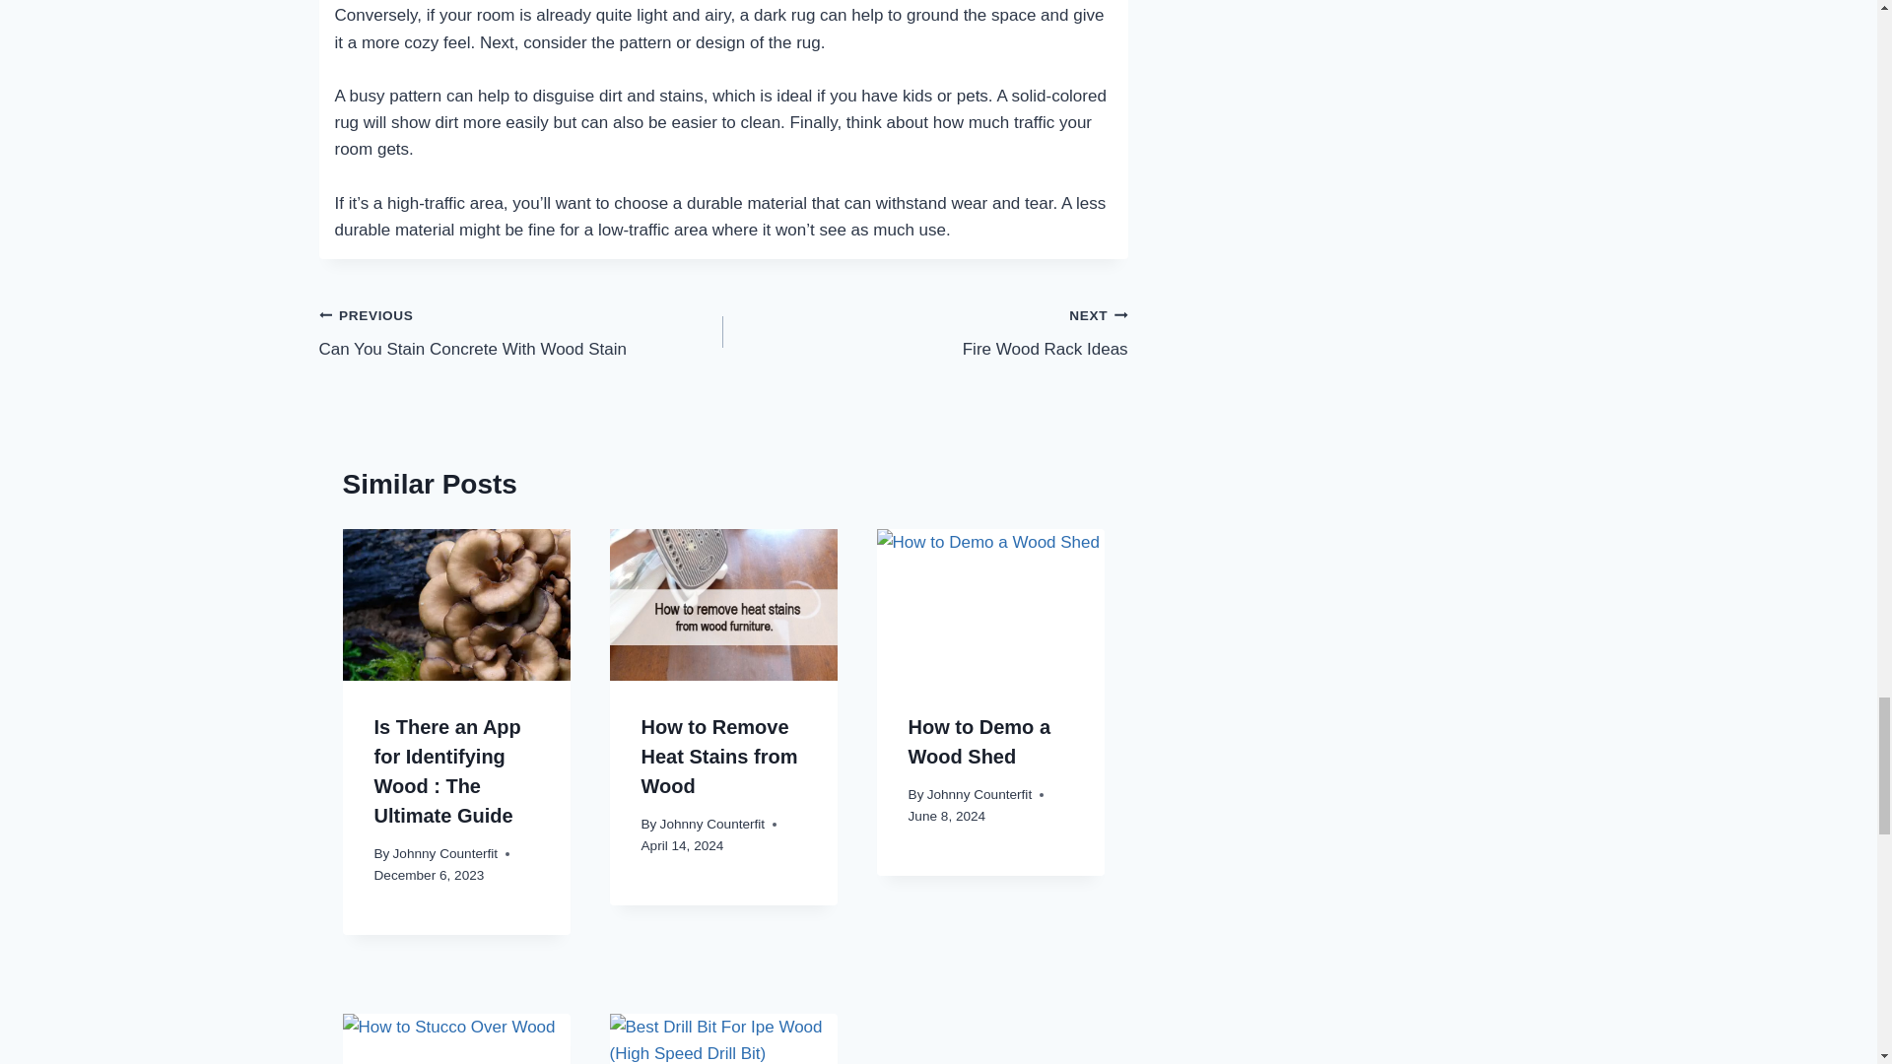 The image size is (1892, 1064). Describe the element at coordinates (713, 824) in the screenshot. I see `Johnny Counterfit` at that location.